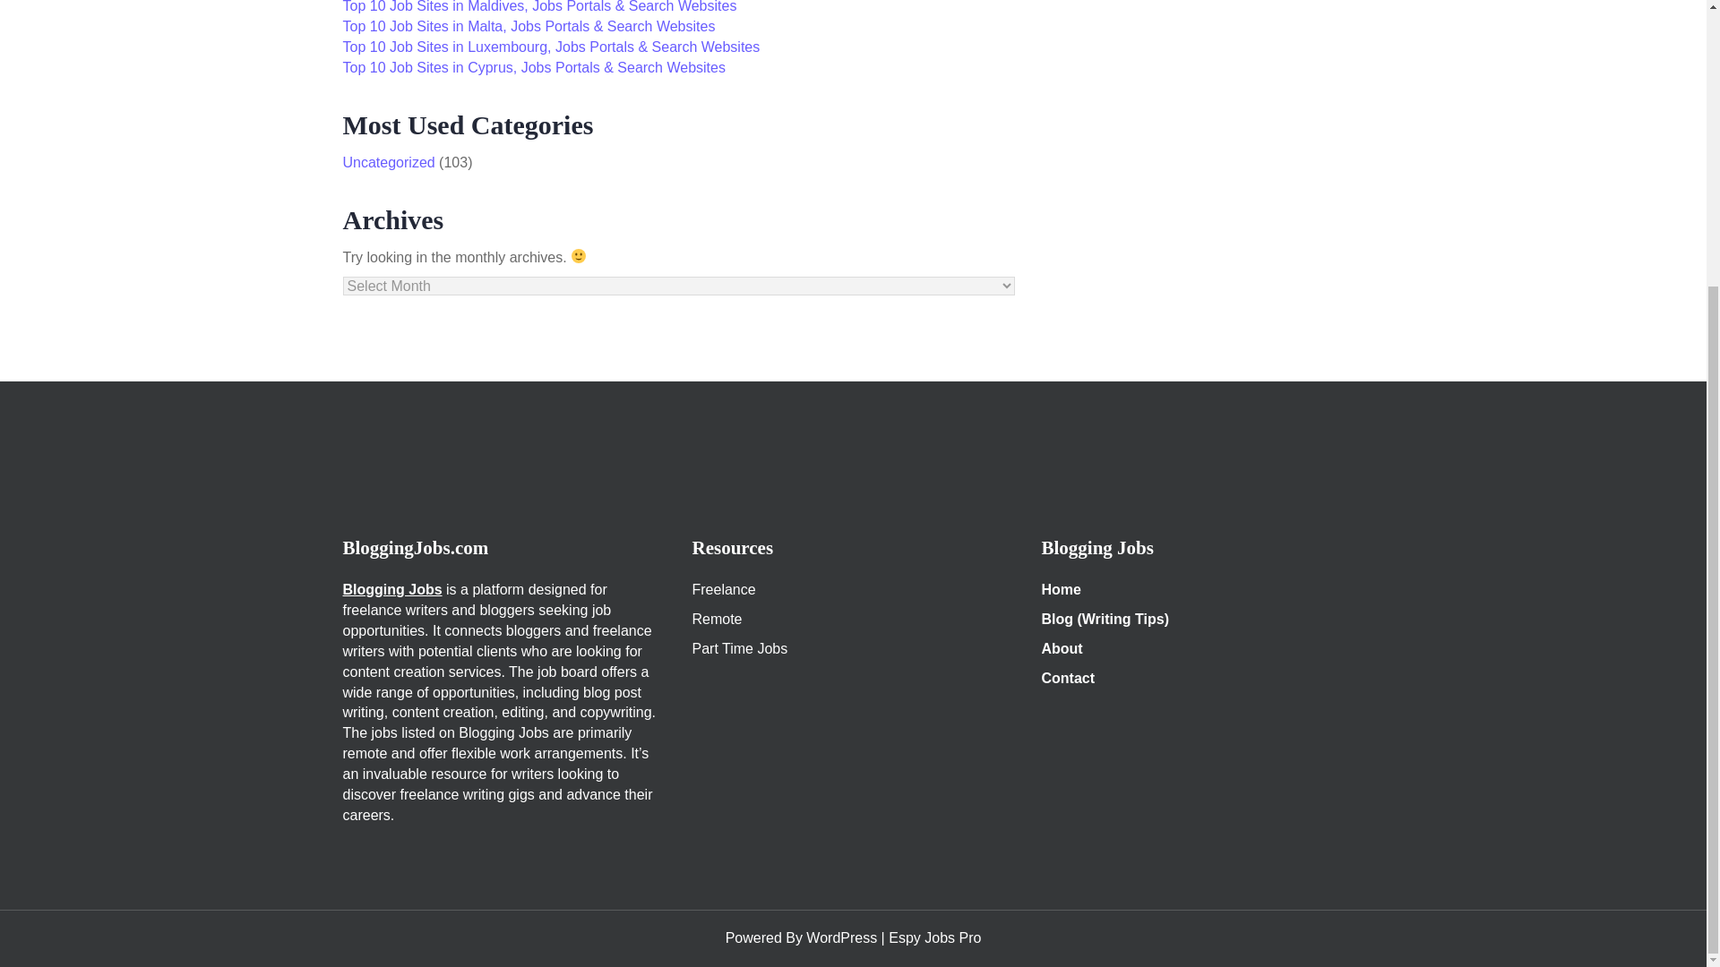 Image resolution: width=1720 pixels, height=967 pixels. Describe the element at coordinates (1067, 678) in the screenshot. I see `Contact` at that location.